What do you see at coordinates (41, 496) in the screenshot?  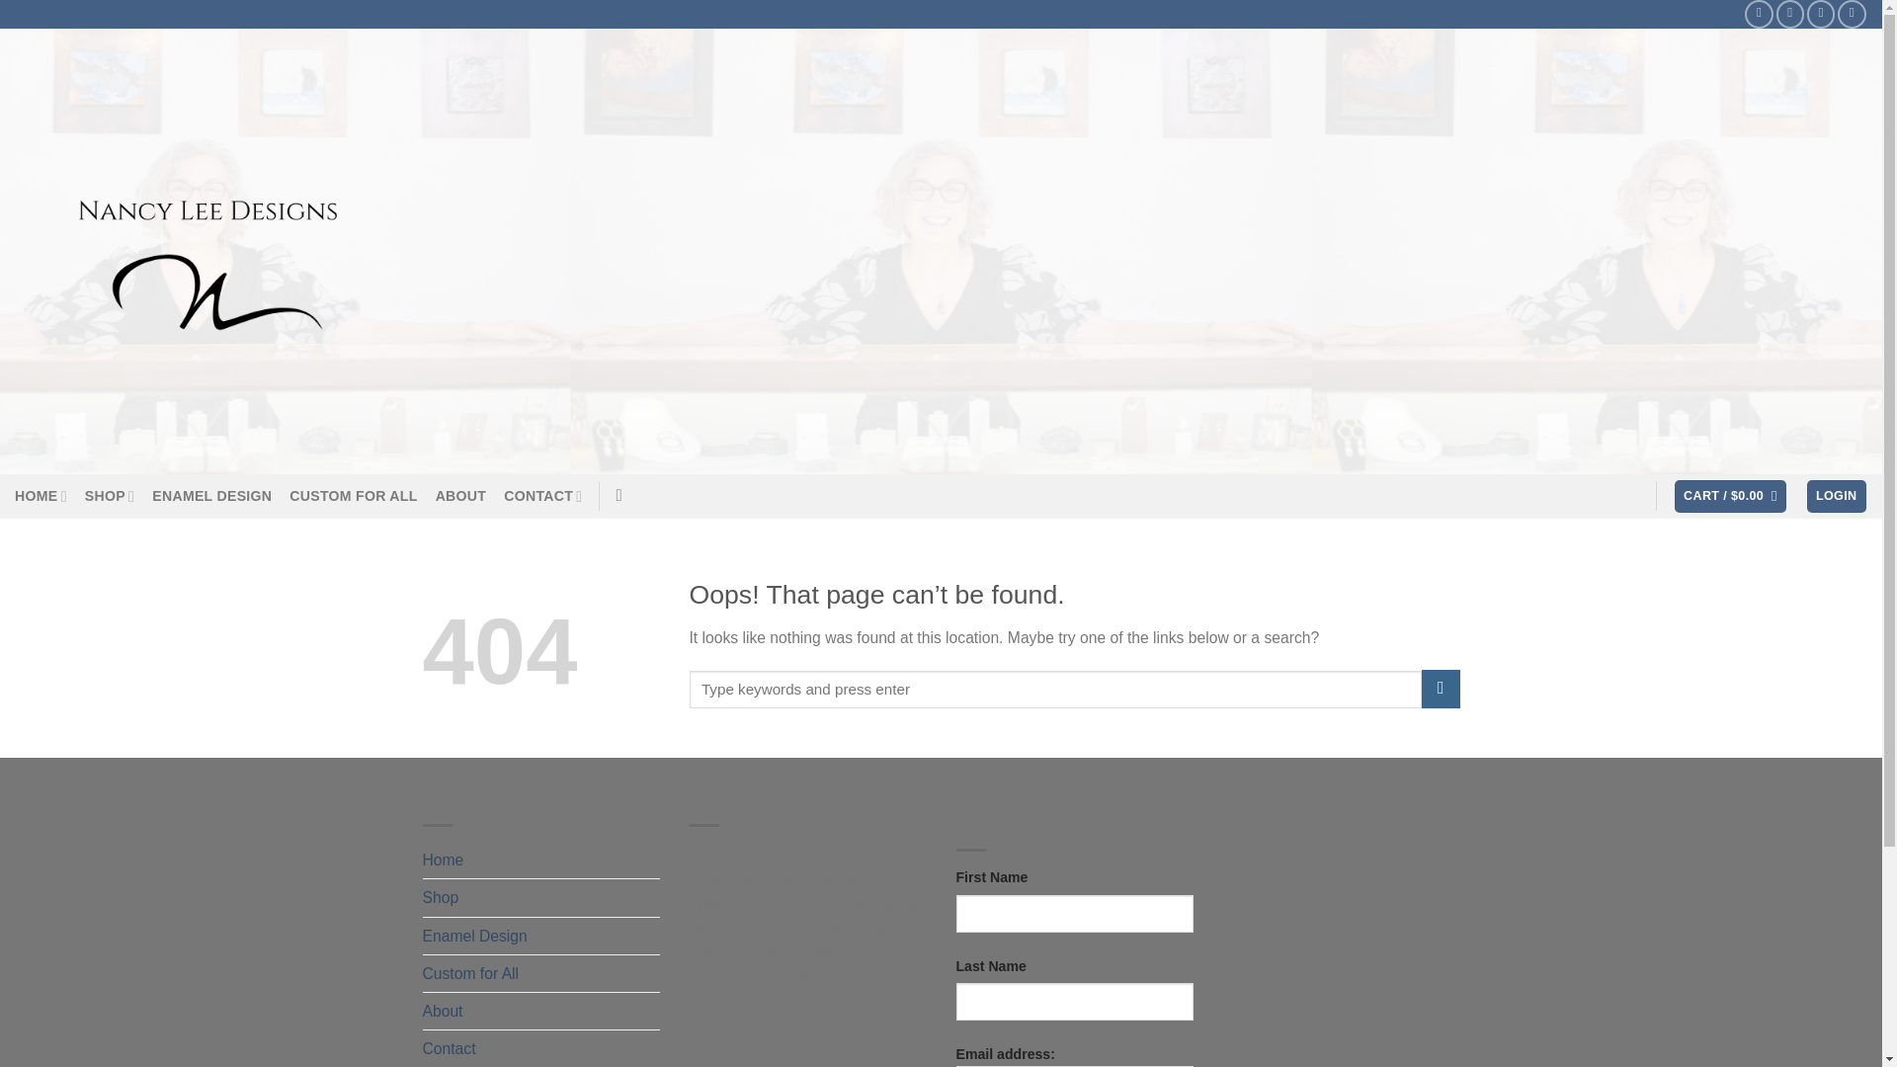 I see `HOME` at bounding box center [41, 496].